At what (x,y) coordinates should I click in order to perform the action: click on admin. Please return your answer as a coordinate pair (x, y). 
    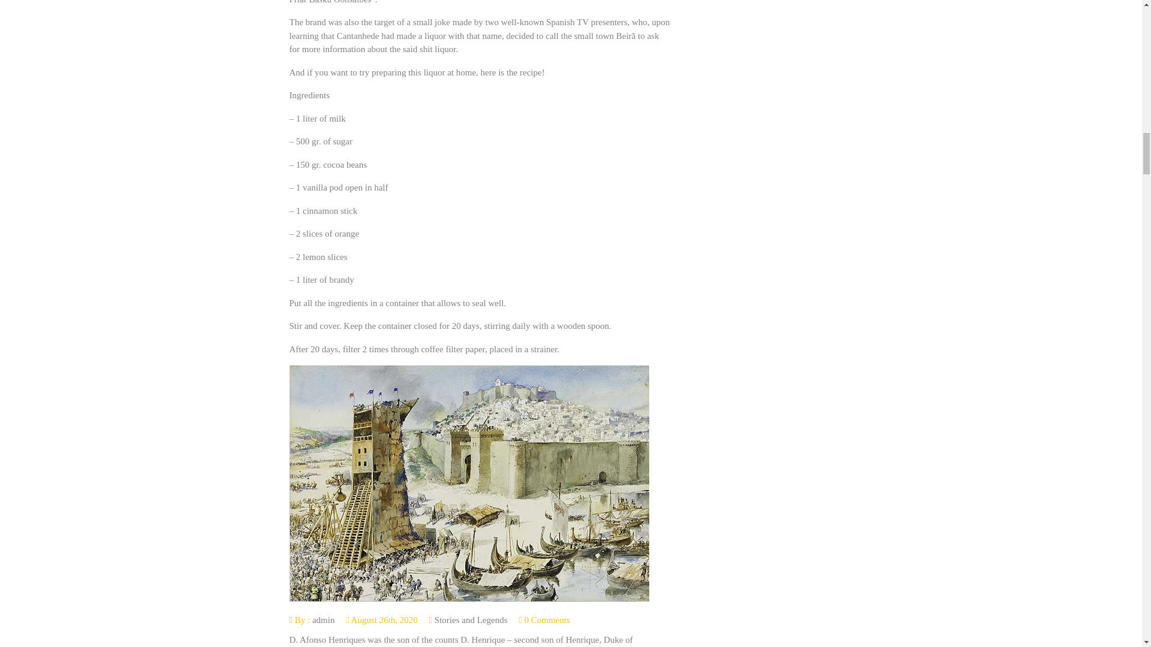
    Looking at the image, I should click on (323, 620).